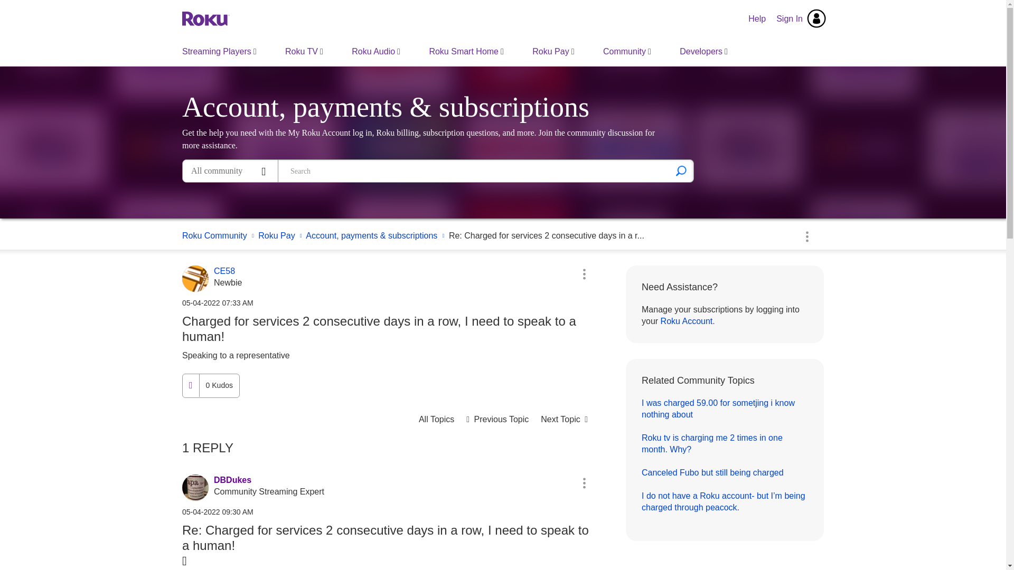 This screenshot has height=570, width=1014. What do you see at coordinates (388, 303) in the screenshot?
I see `Posted on` at bounding box center [388, 303].